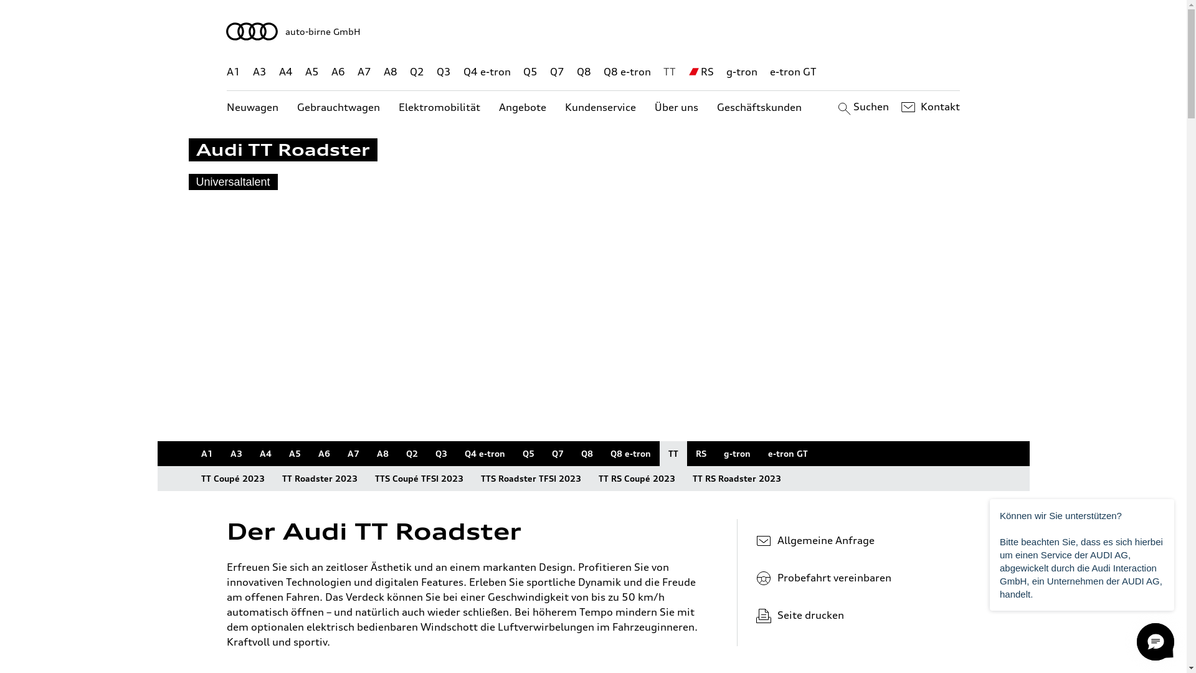 Image resolution: width=1196 pixels, height=673 pixels. I want to click on TTS Roadster TFSI 2023, so click(531, 479).